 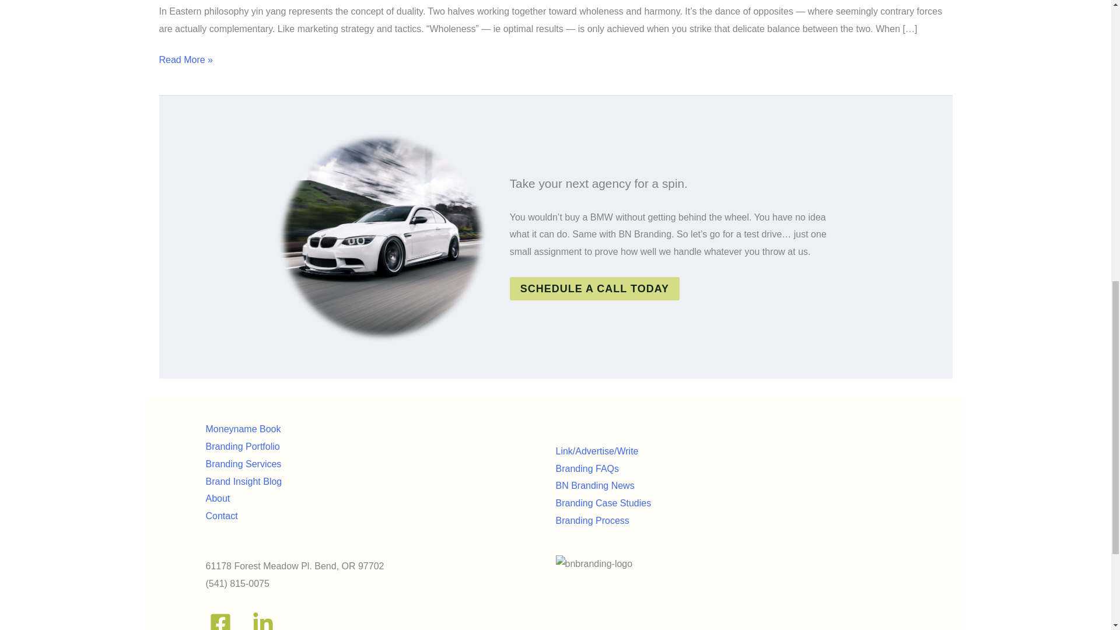 What do you see at coordinates (243, 481) in the screenshot?
I see `Brand Insight Blog` at bounding box center [243, 481].